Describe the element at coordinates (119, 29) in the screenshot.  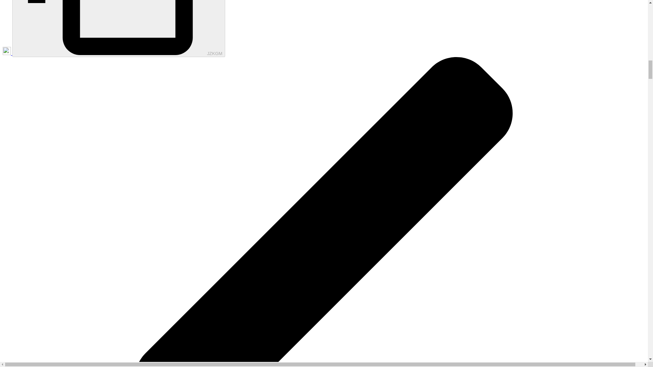
I see `JZKGM` at that location.